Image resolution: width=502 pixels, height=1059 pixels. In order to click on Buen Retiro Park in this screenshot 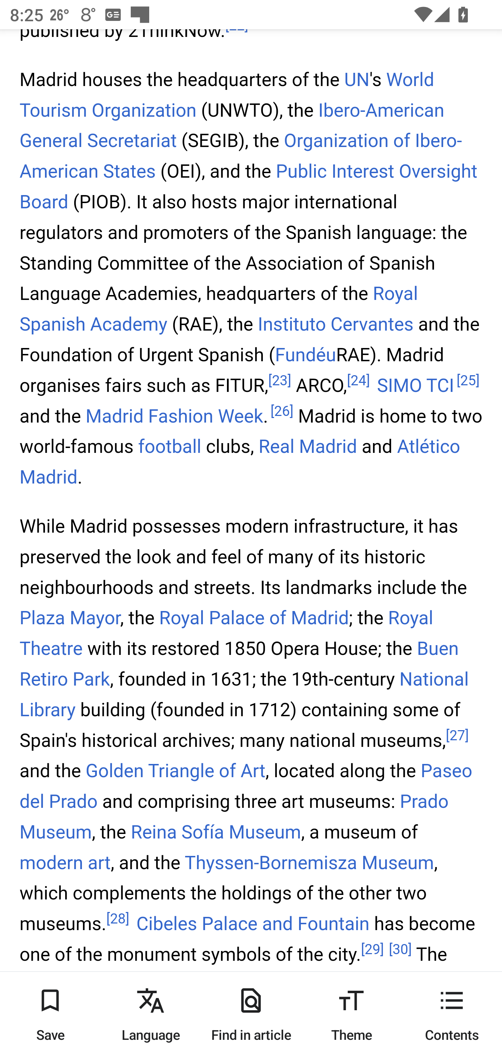, I will do `click(240, 665)`.